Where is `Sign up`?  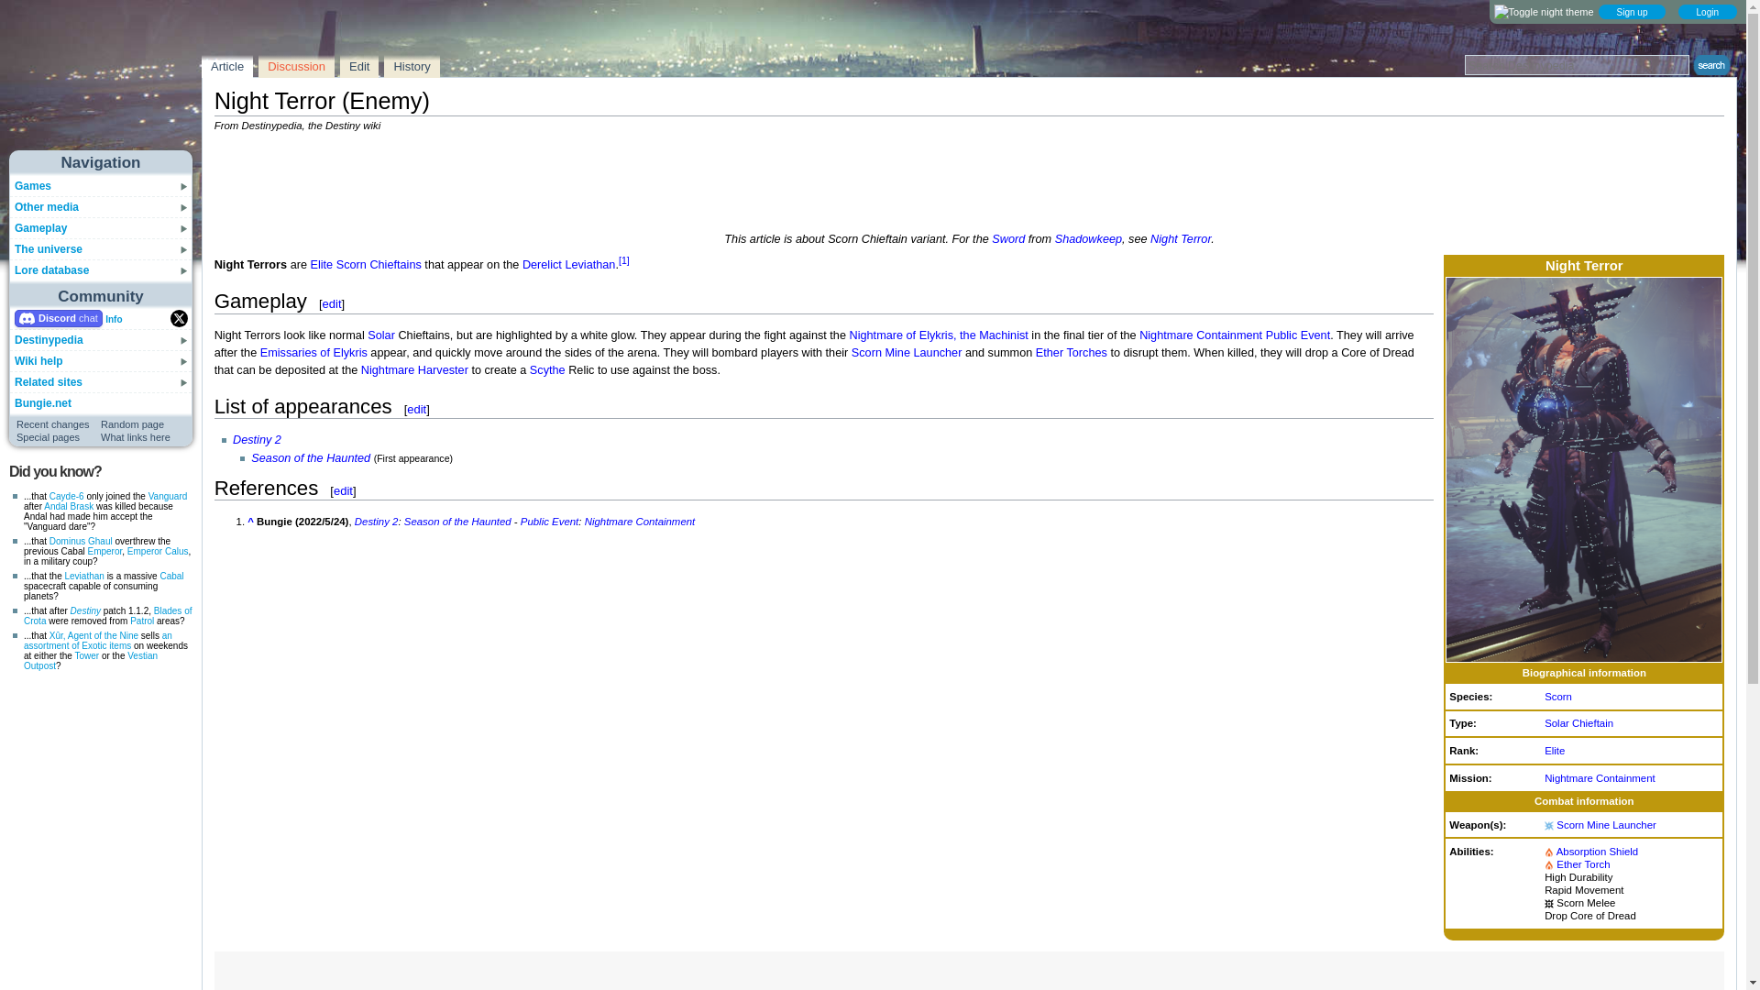 Sign up is located at coordinates (1632, 11).